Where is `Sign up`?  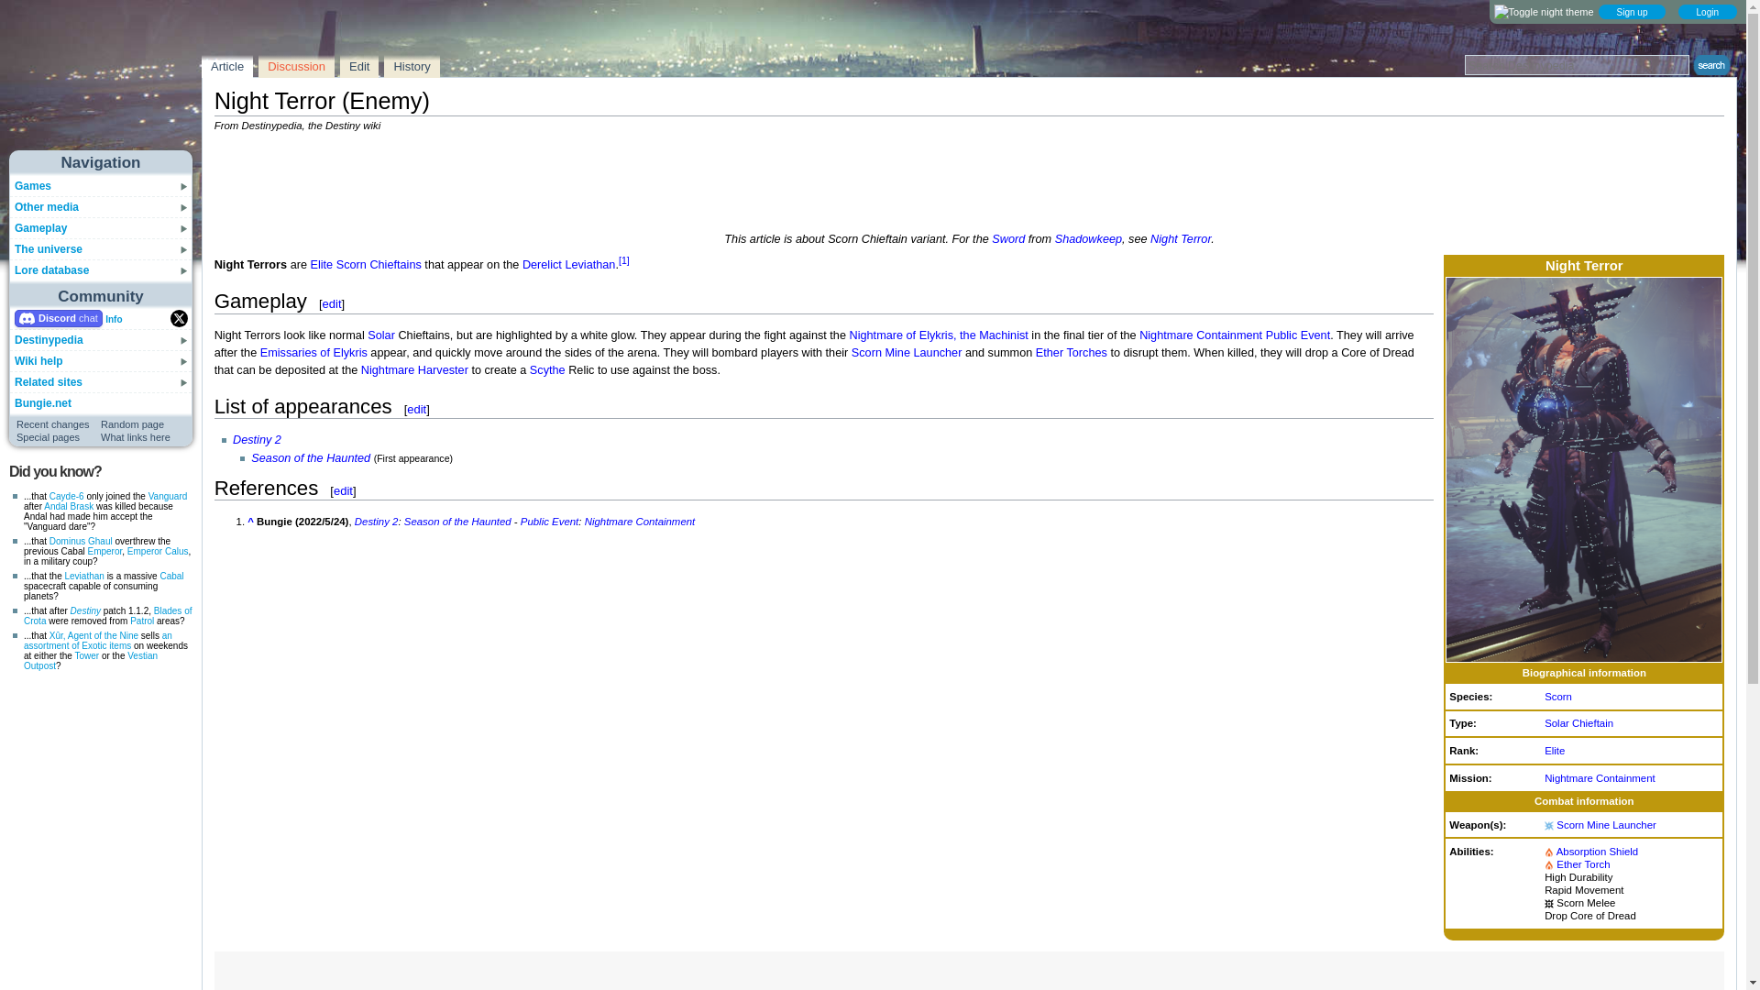 Sign up is located at coordinates (1632, 11).